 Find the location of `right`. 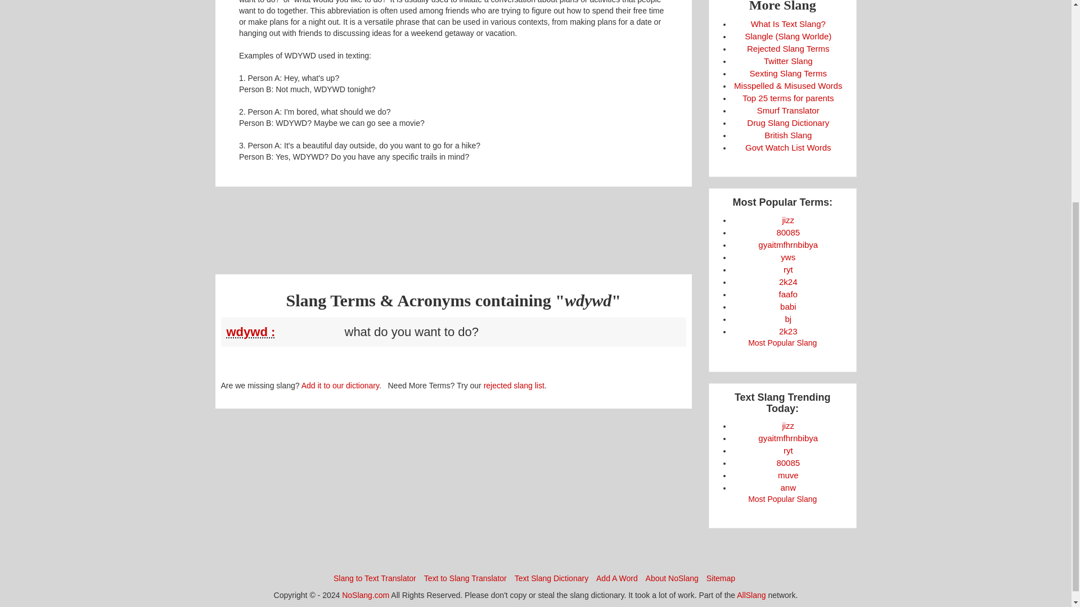

right is located at coordinates (788, 269).